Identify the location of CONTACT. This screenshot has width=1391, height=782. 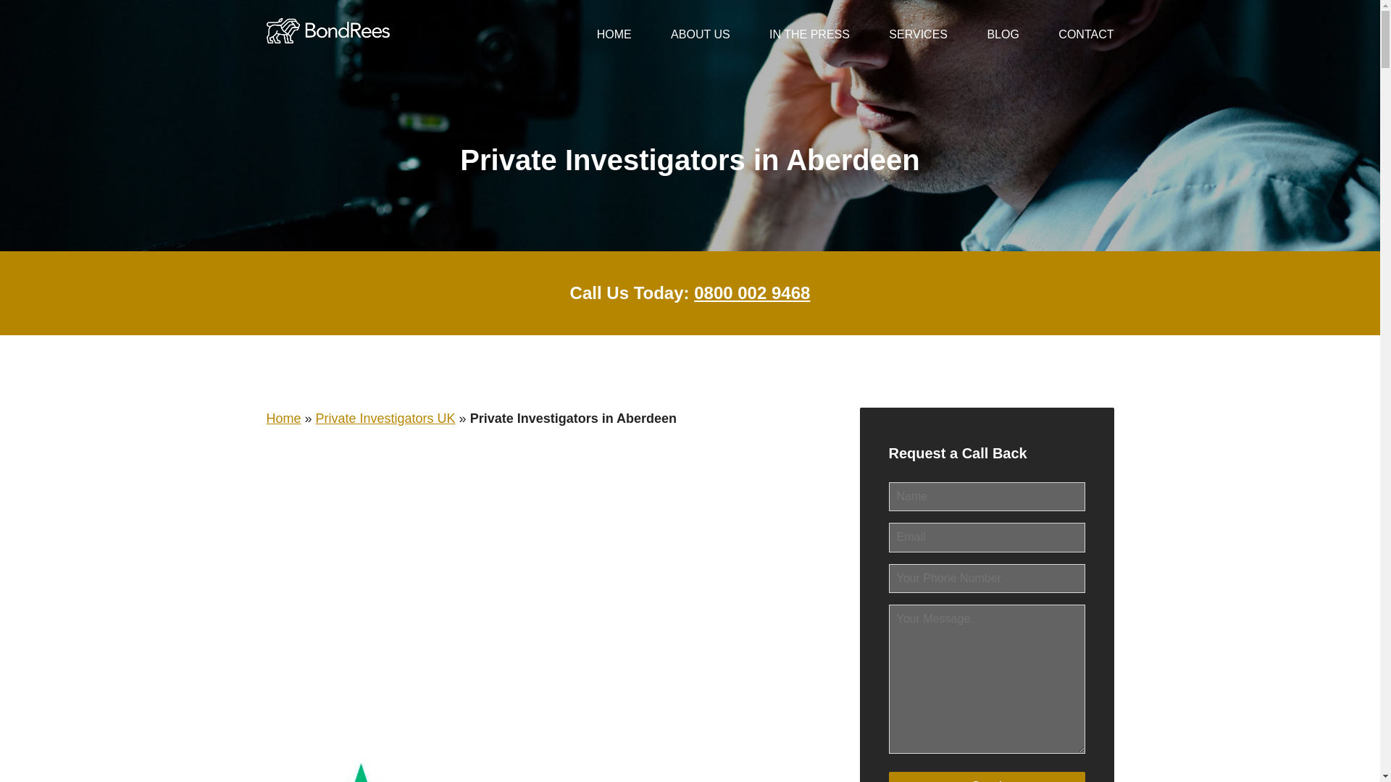
(1086, 34).